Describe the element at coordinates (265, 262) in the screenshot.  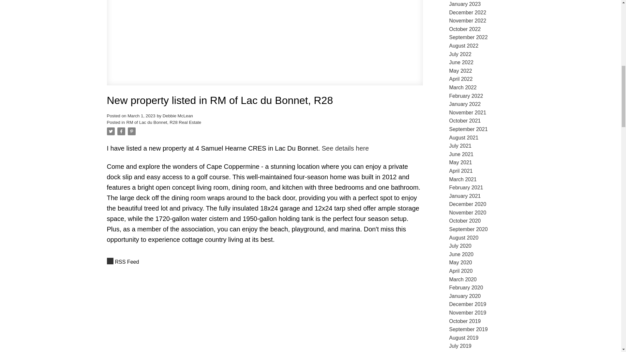
I see `RSS` at that location.